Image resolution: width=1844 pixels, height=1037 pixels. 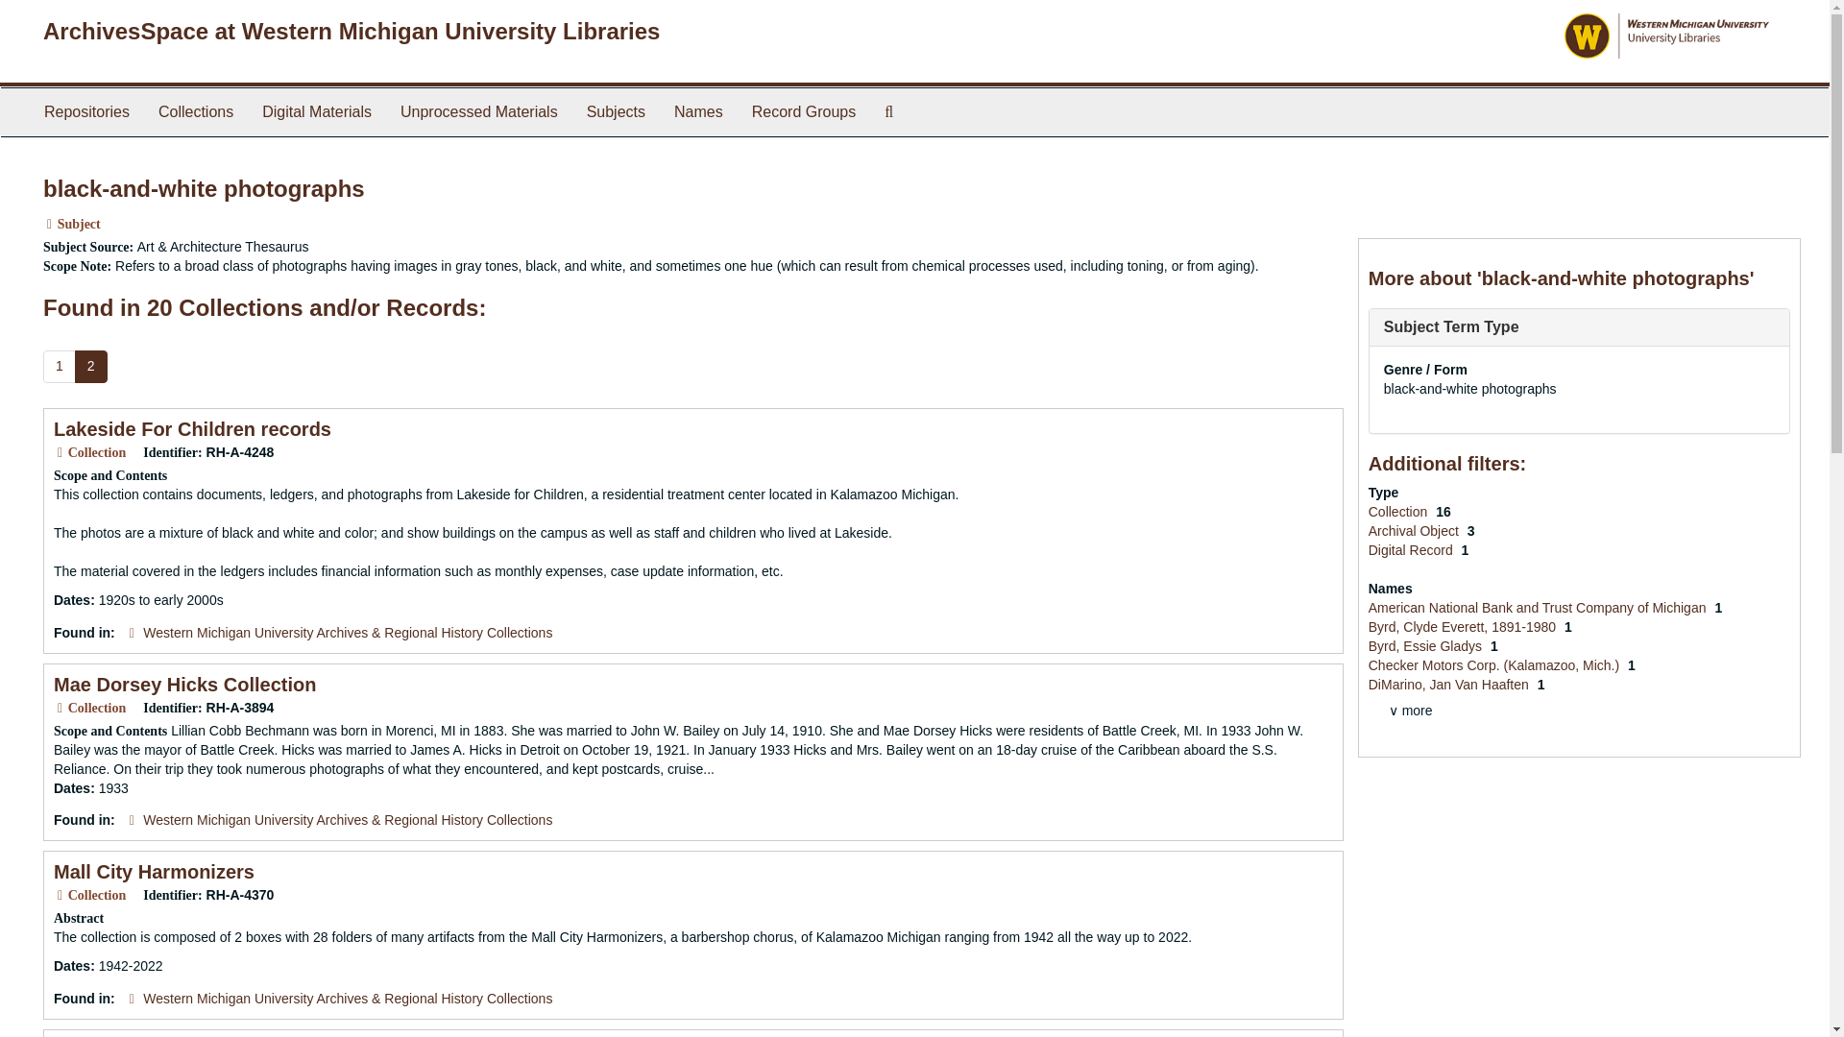 I want to click on ArchivesSpace at Western Michigan University Libraries, so click(x=352, y=31).